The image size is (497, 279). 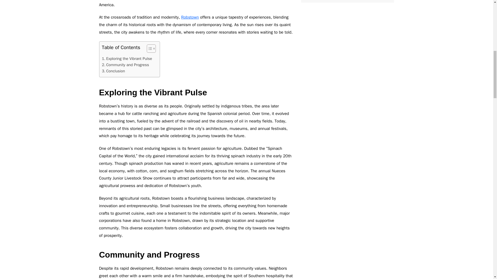 I want to click on Community and Progress, so click(x=125, y=65).